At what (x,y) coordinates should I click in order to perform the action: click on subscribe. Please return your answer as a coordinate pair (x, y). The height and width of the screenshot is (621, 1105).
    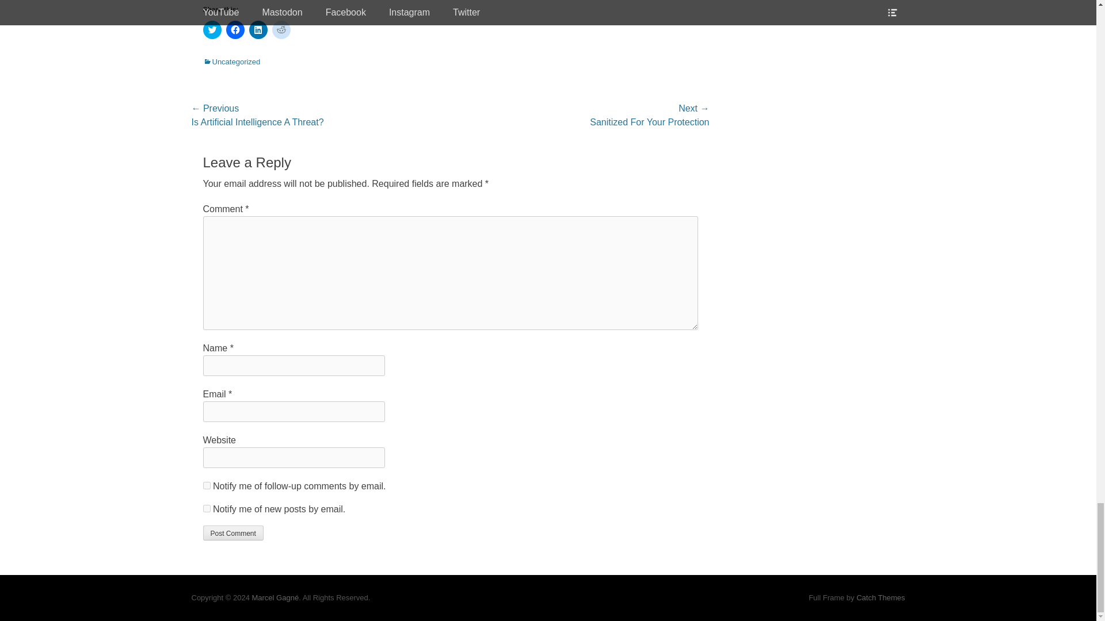
    Looking at the image, I should click on (206, 485).